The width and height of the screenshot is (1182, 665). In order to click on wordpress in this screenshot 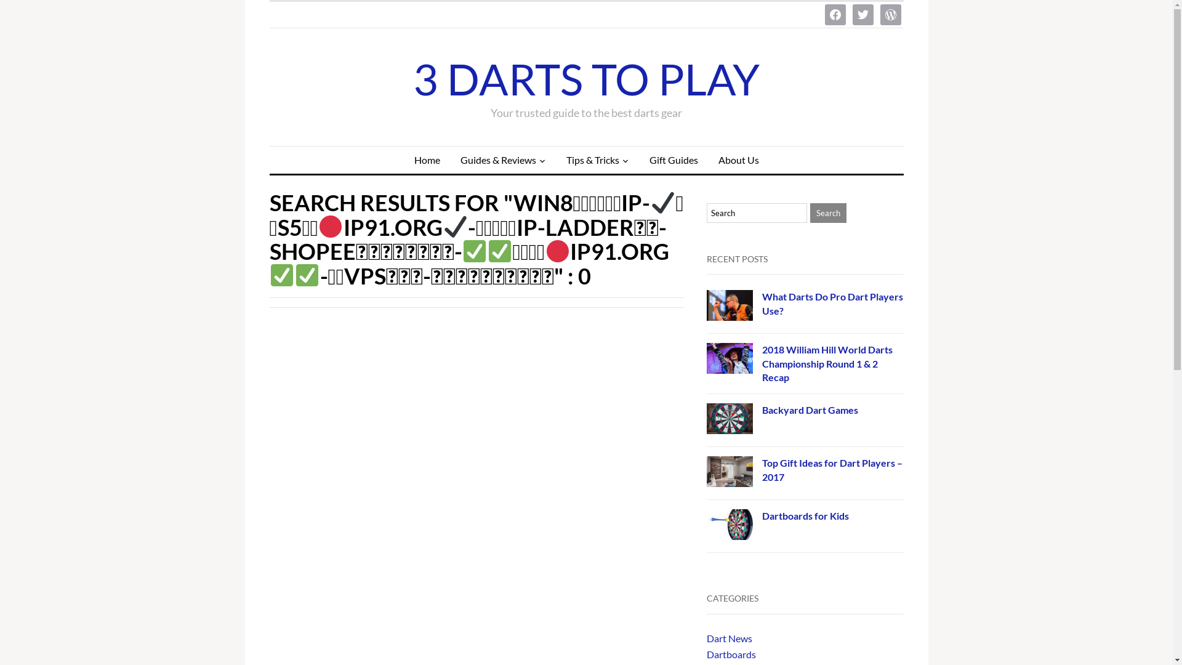, I will do `click(891, 14)`.